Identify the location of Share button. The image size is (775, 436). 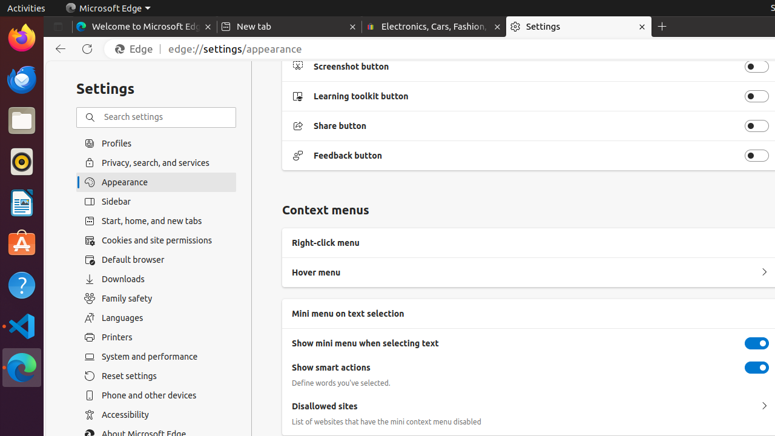
(757, 126).